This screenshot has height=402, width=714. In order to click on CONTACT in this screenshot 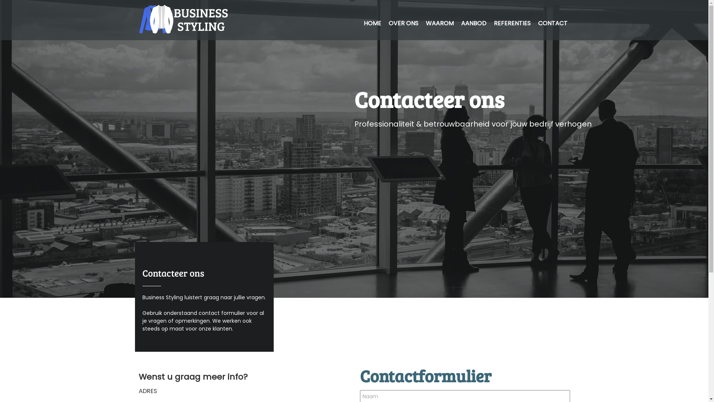, I will do `click(553, 23)`.